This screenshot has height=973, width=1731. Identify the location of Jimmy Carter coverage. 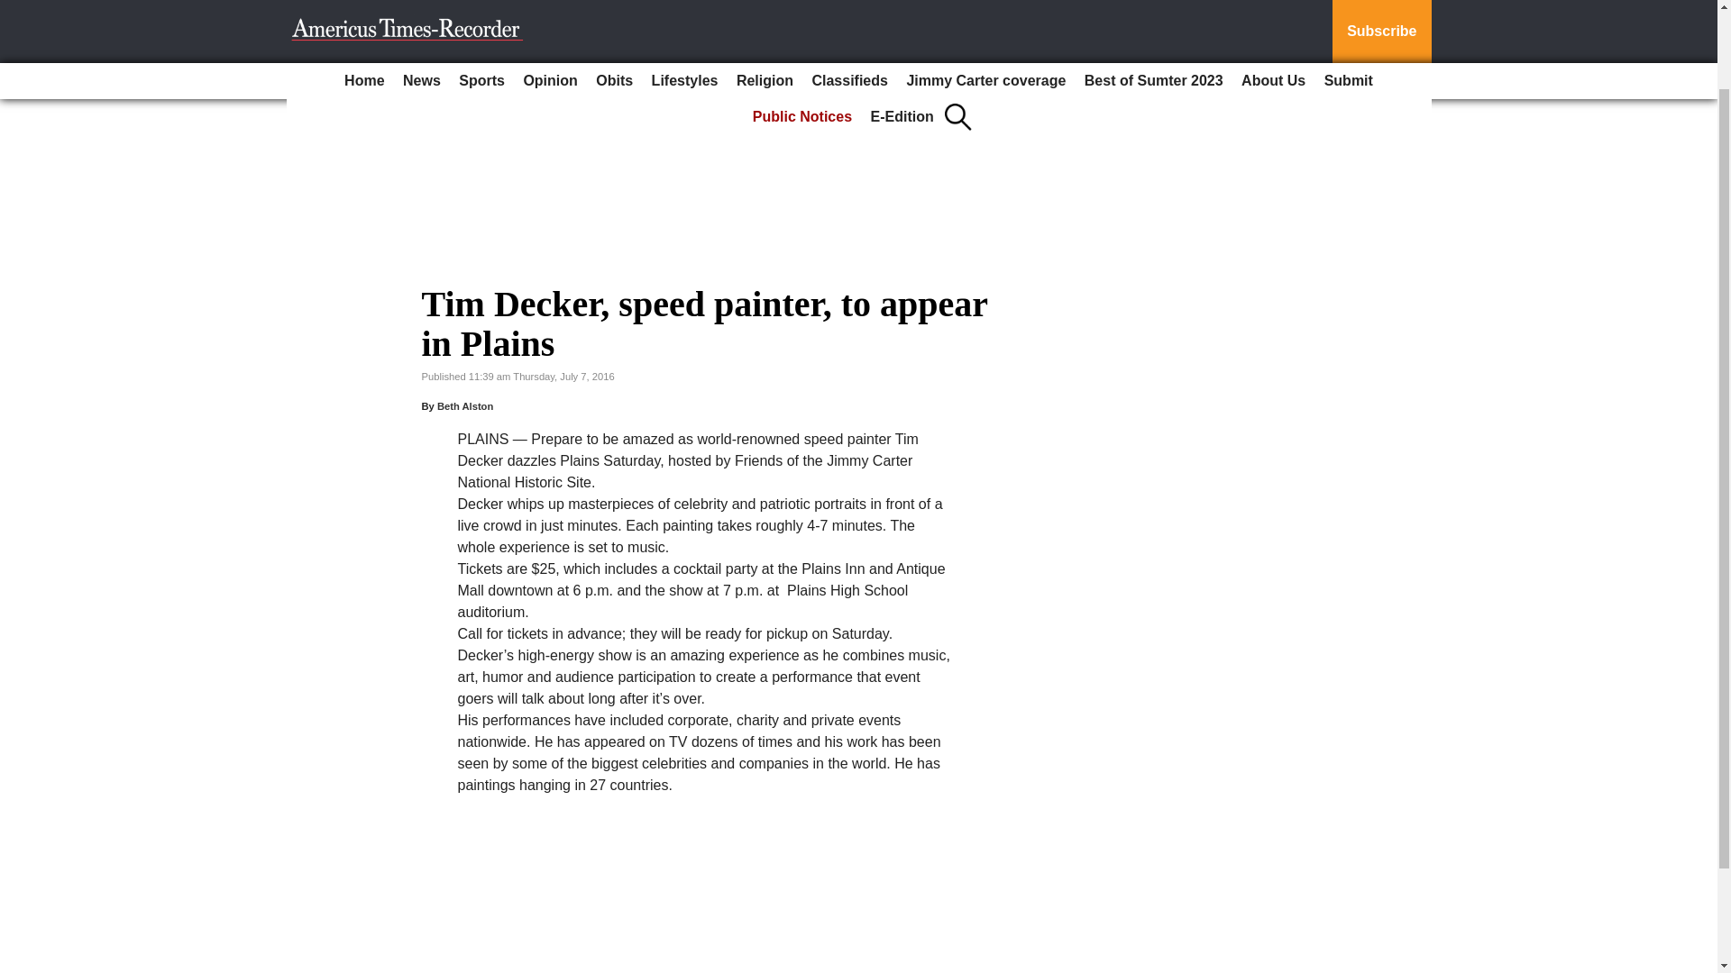
(985, 2).